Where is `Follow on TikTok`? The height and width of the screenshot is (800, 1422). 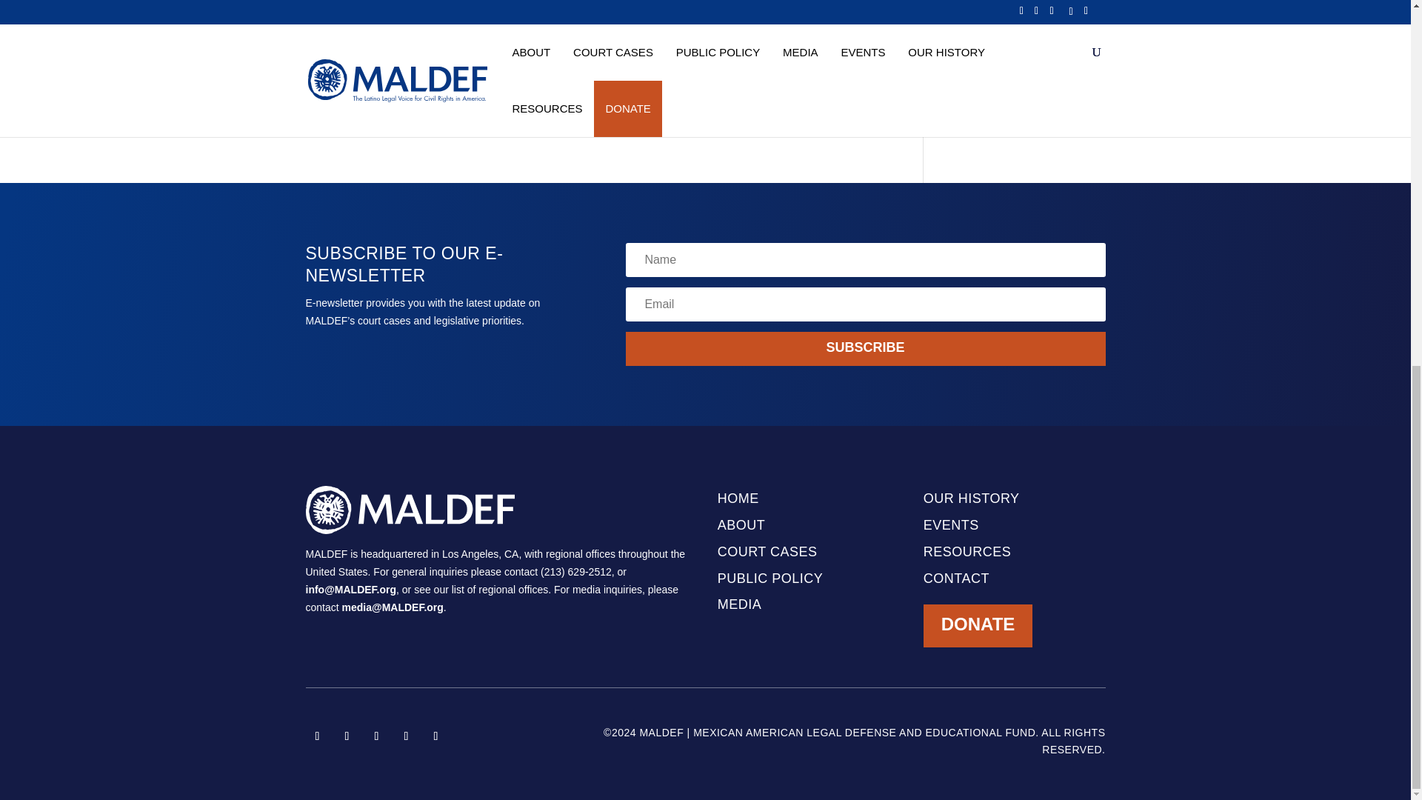 Follow on TikTok is located at coordinates (406, 736).